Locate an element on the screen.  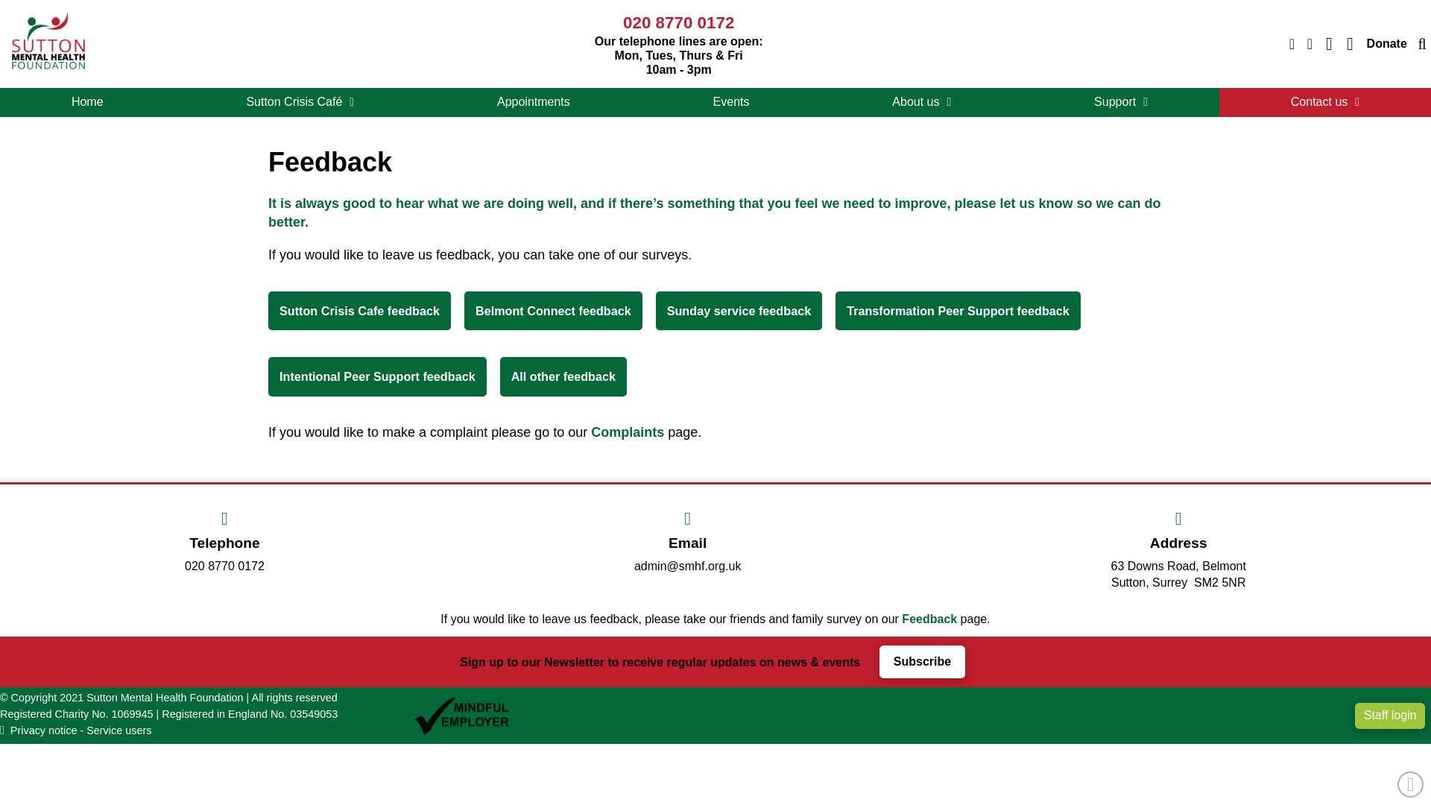
Sutton Crisis Cafe feedback is located at coordinates (359, 310).